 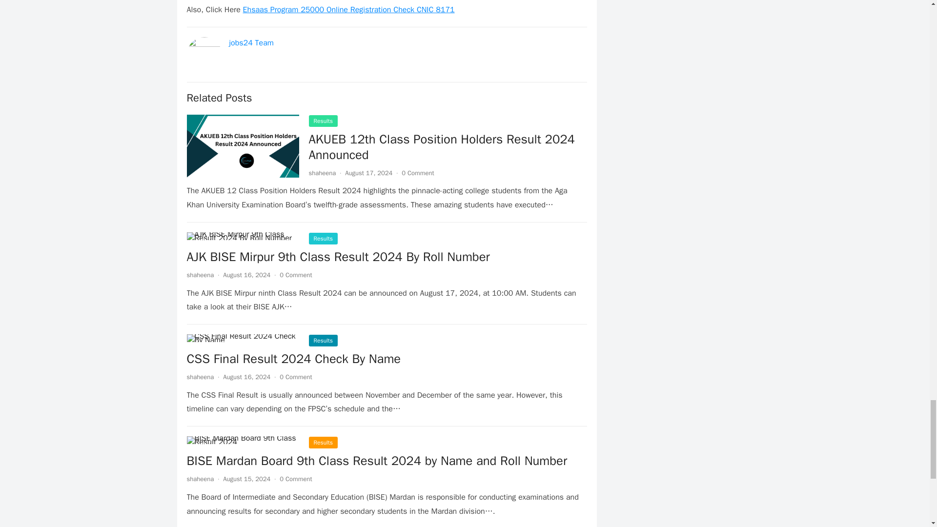 I want to click on shaheena, so click(x=200, y=275).